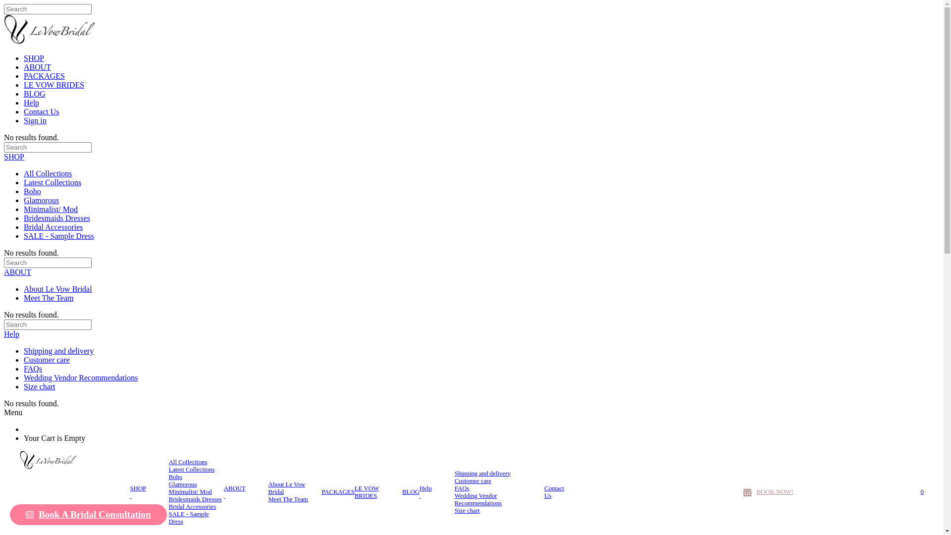 The height and width of the screenshot is (535, 951). Describe the element at coordinates (192, 470) in the screenshot. I see `Latest Collections` at that location.